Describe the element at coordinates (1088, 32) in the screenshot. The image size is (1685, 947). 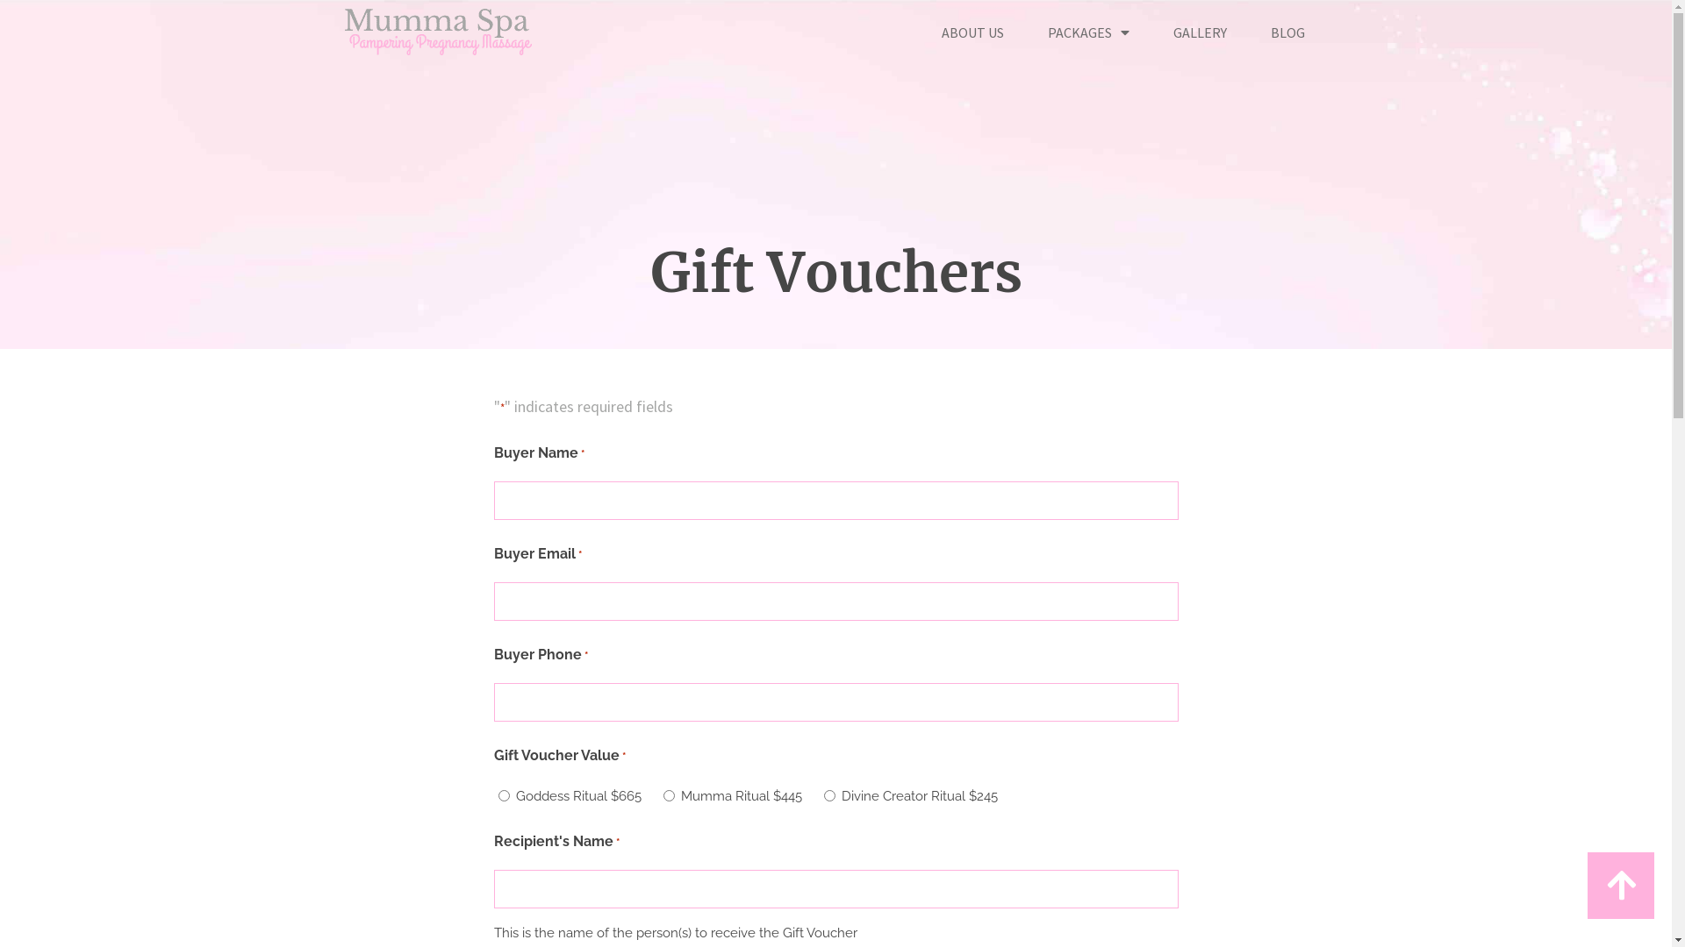
I see `PACKAGES` at that location.